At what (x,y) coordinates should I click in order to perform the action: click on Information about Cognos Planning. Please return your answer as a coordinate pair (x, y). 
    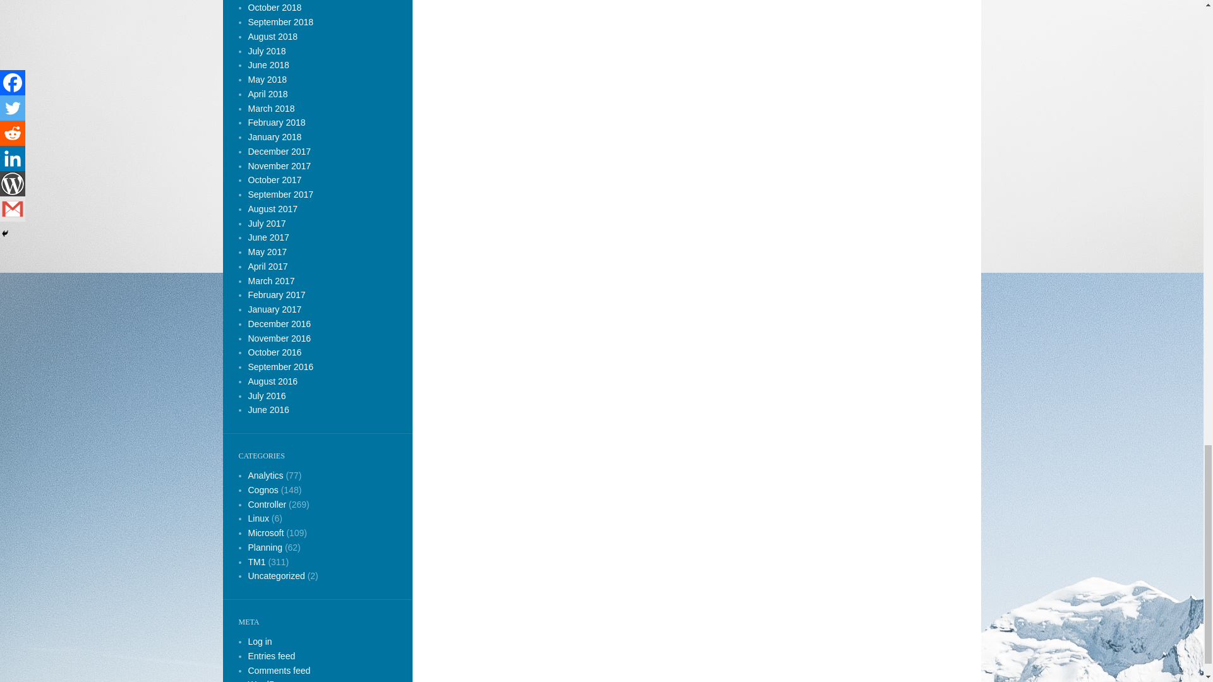
    Looking at the image, I should click on (265, 547).